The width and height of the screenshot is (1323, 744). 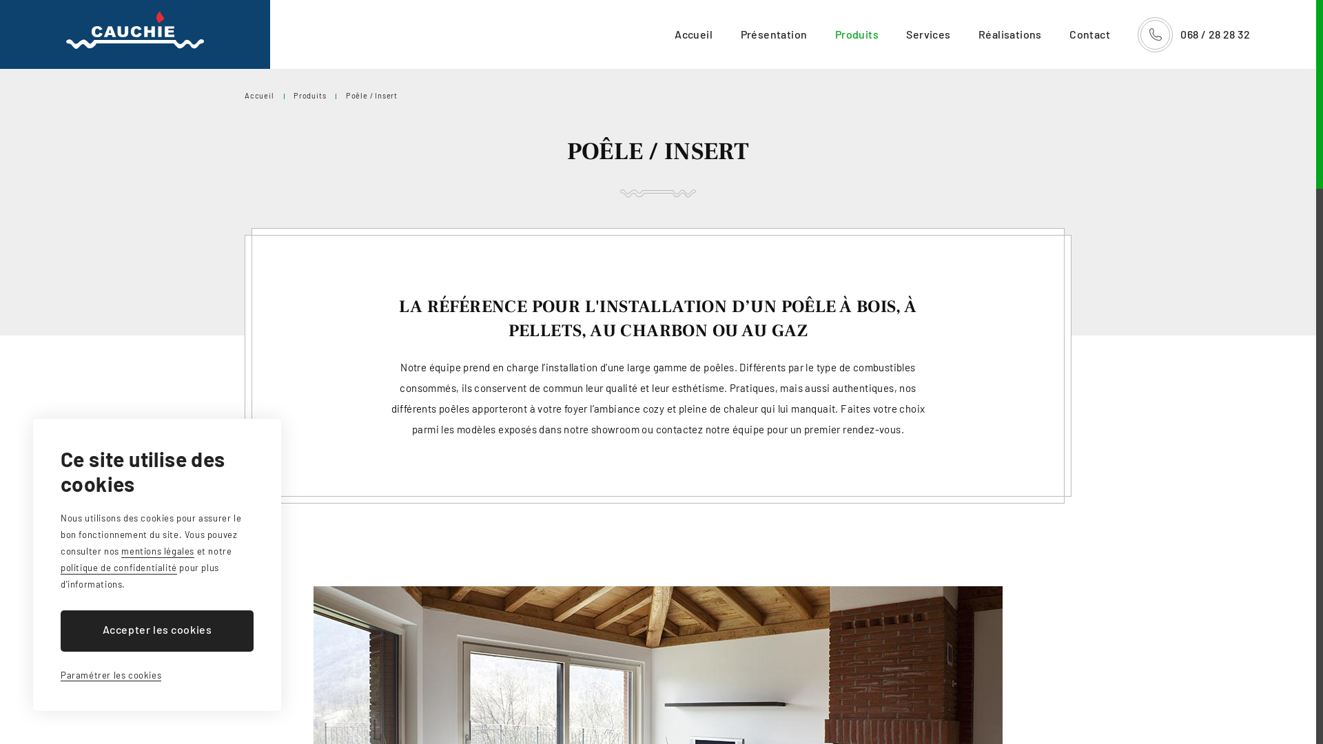 I want to click on Contact, so click(x=1090, y=34).